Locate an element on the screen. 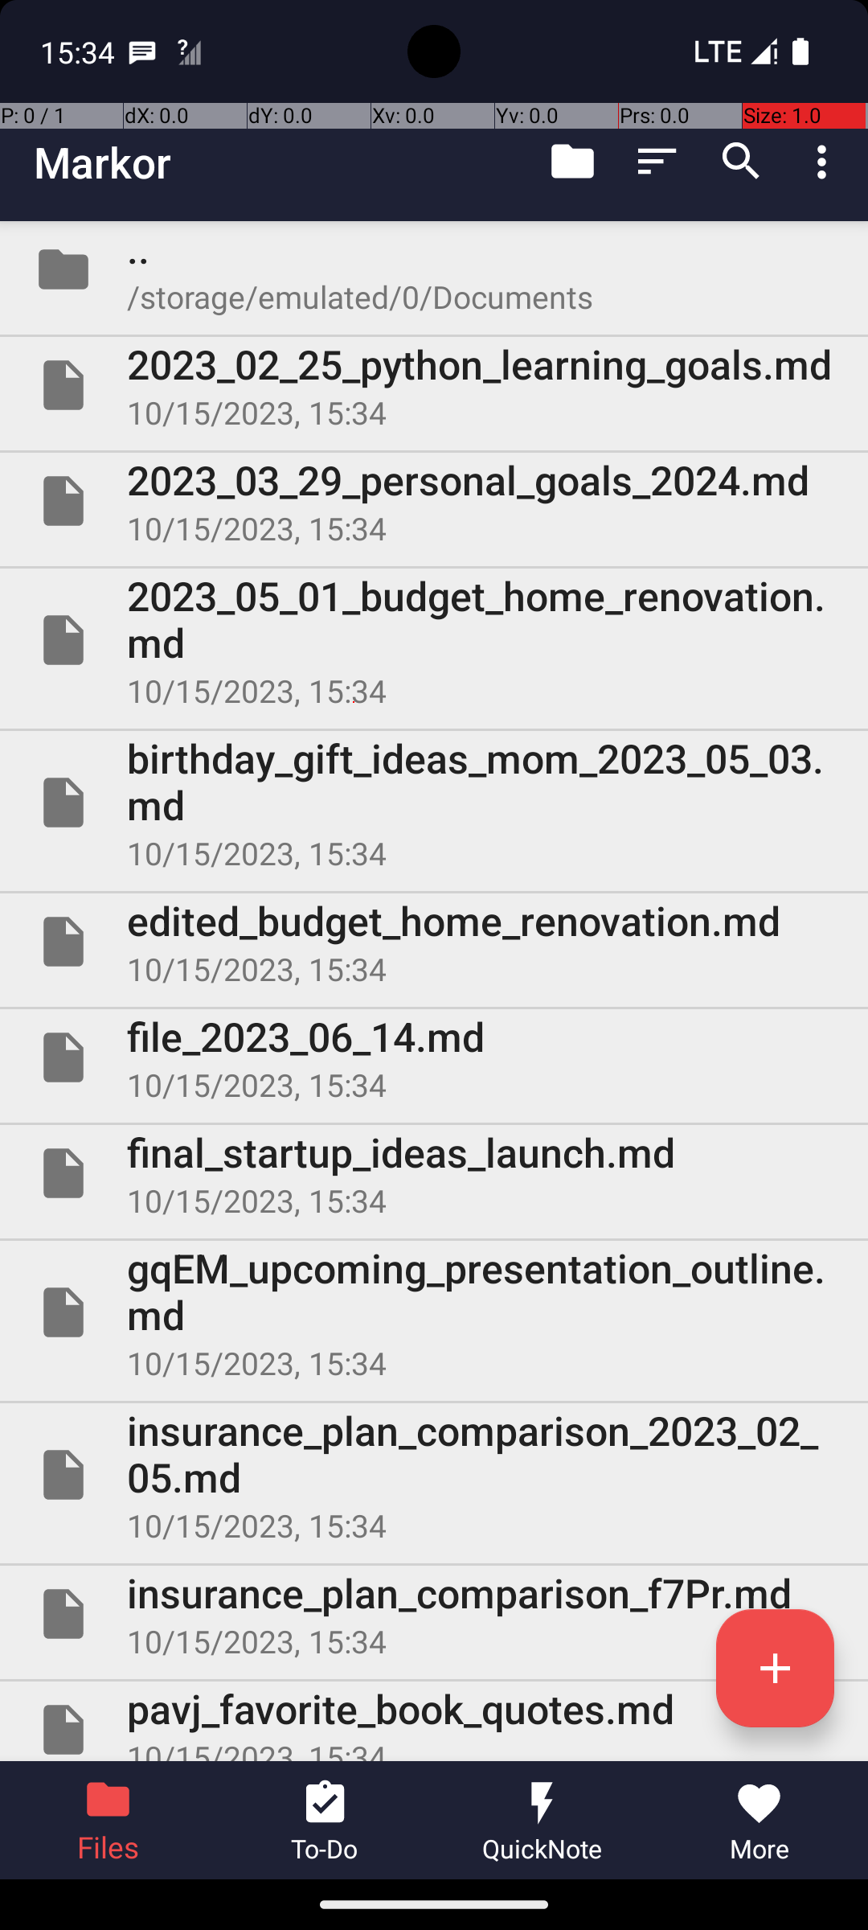 This screenshot has width=868, height=1930. File birthday_gift_ideas_mom_2023_05_03.md  is located at coordinates (434, 803).